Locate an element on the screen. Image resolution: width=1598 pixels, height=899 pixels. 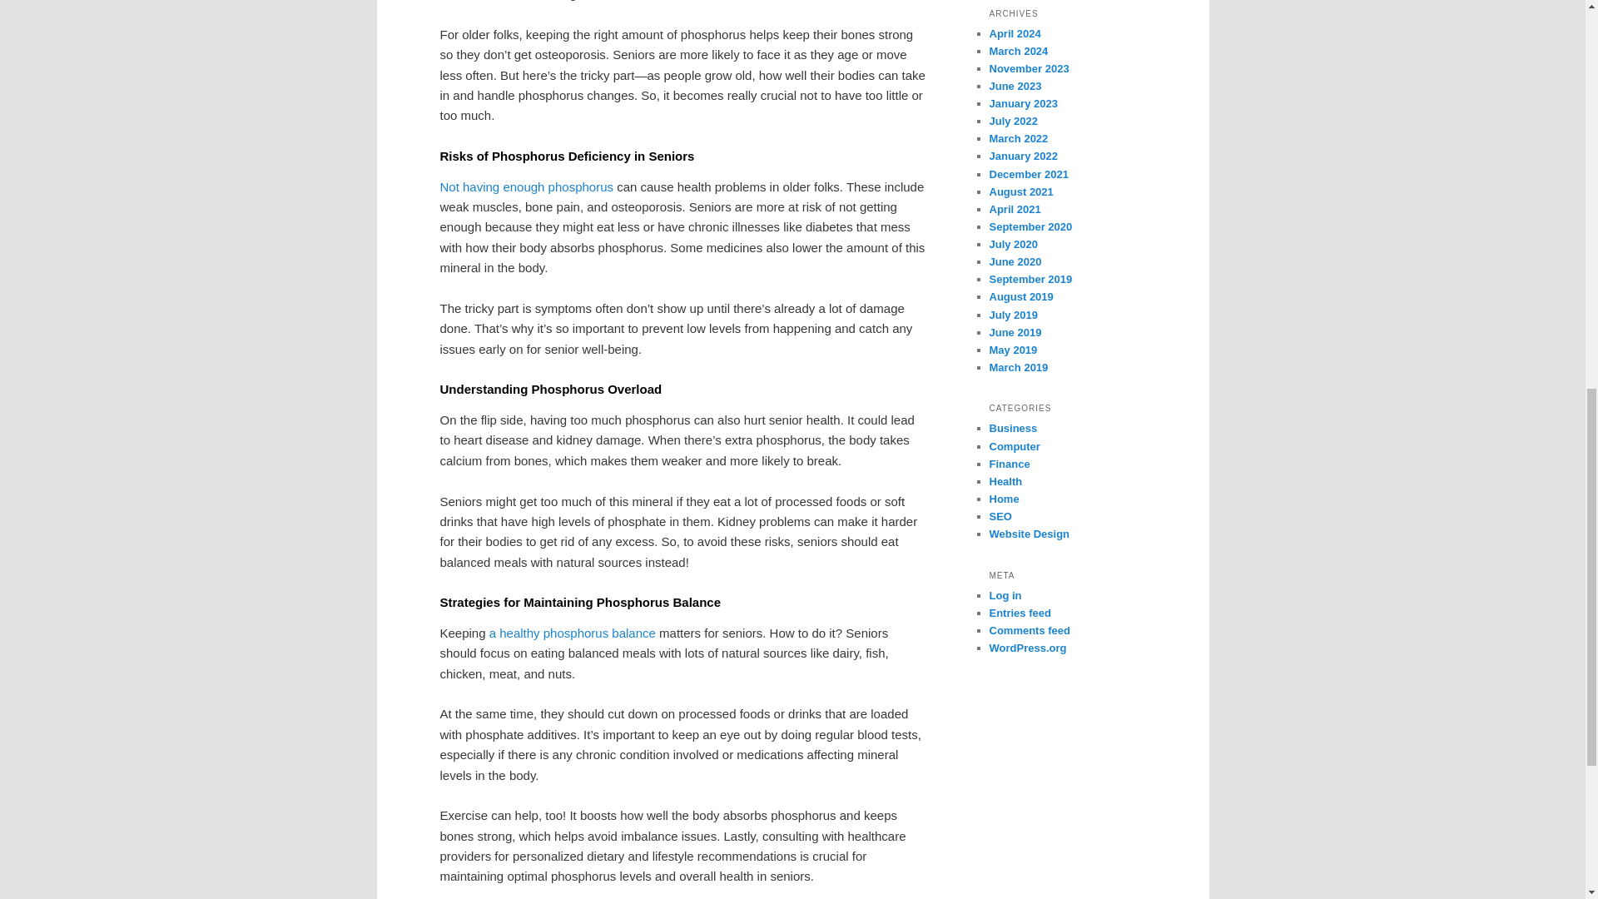
April 2021 is located at coordinates (1014, 210).